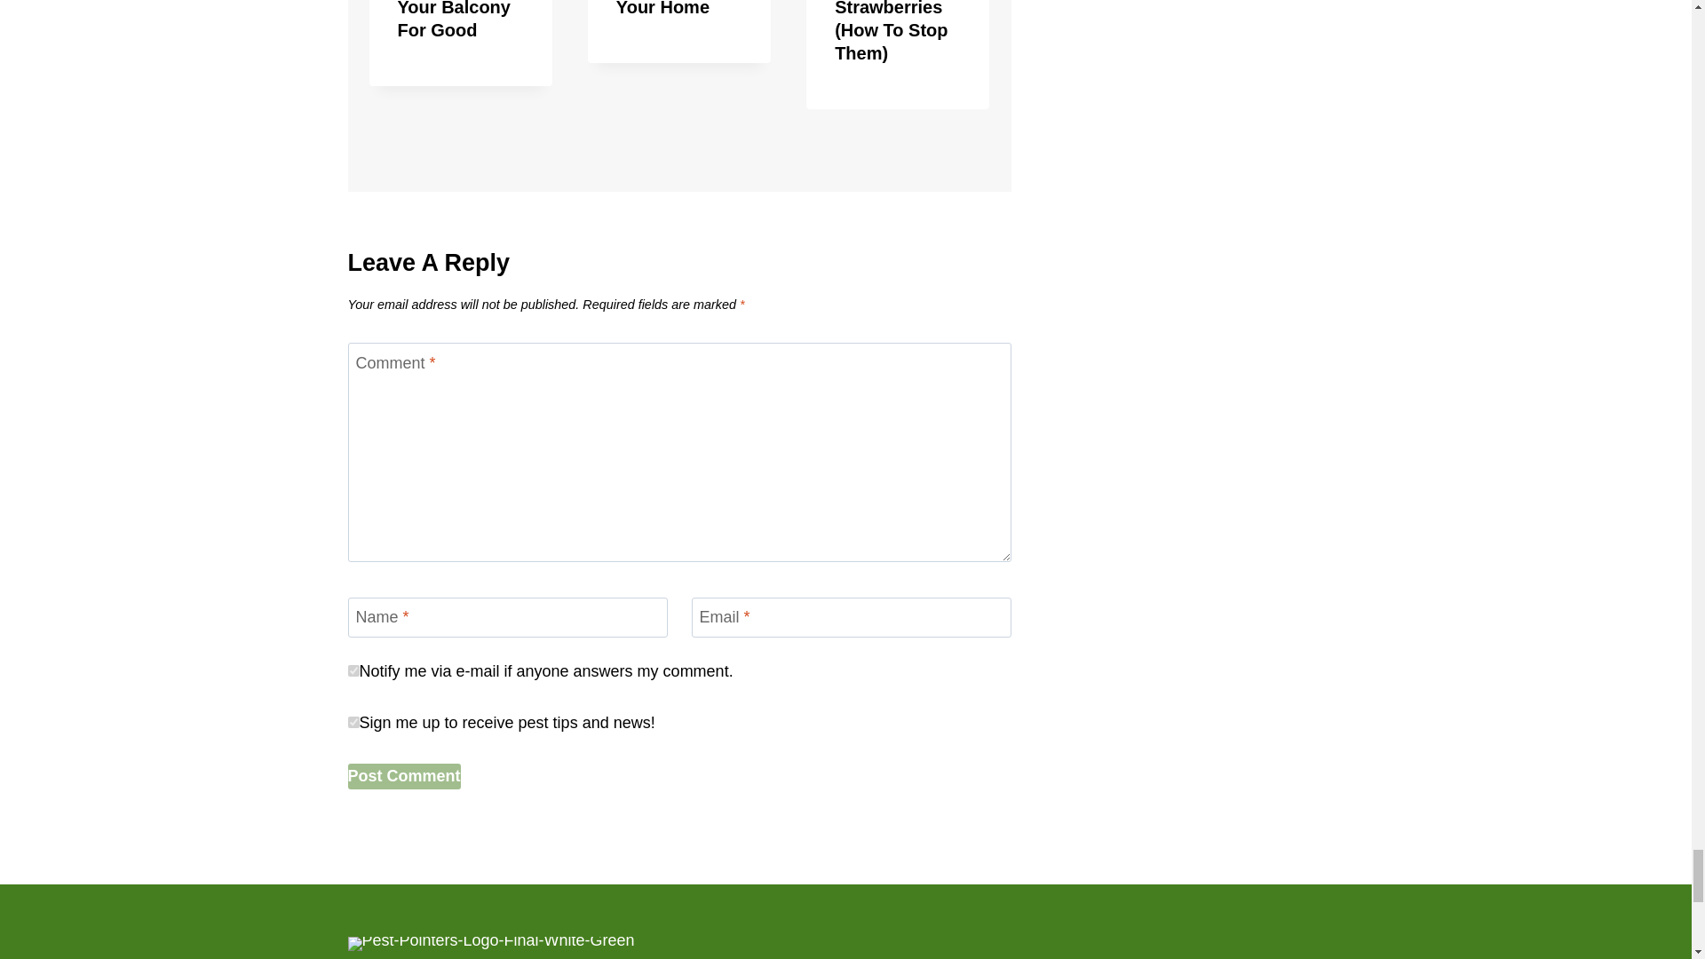  Describe the element at coordinates (403, 776) in the screenshot. I see `Post Comment` at that location.